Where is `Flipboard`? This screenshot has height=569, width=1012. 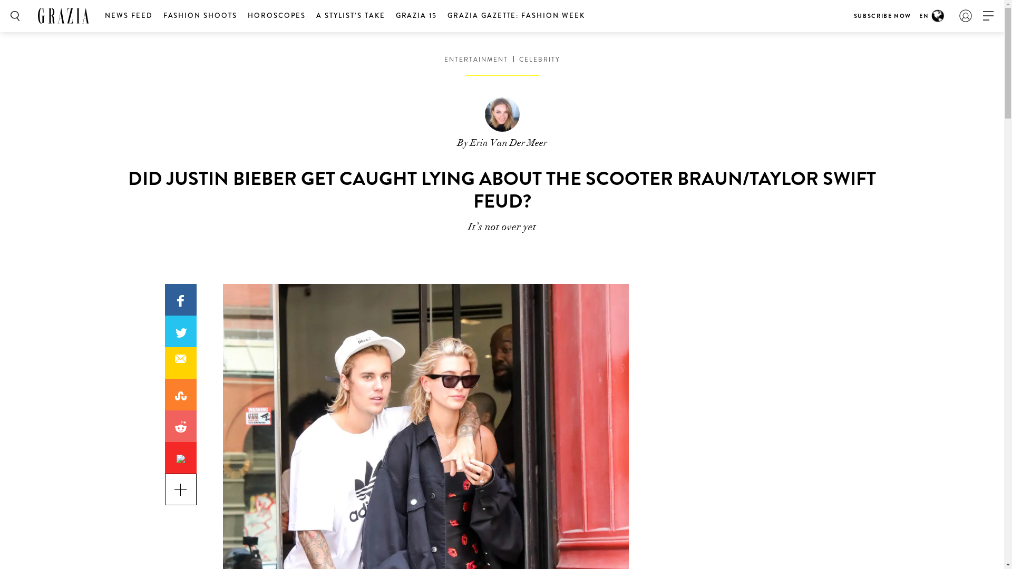 Flipboard is located at coordinates (180, 458).